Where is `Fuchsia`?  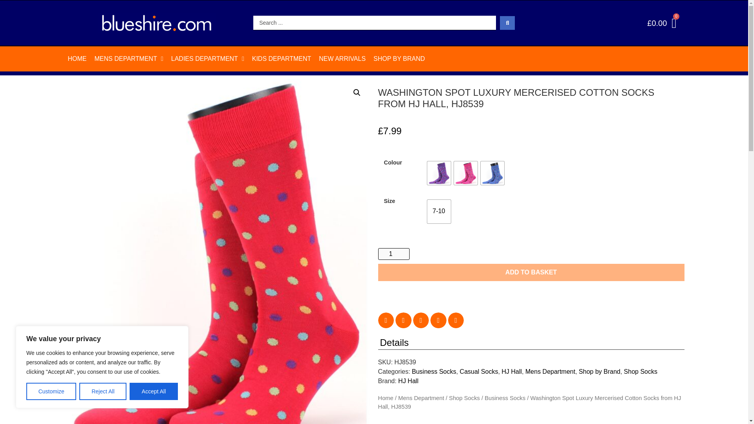
Fuchsia is located at coordinates (465, 173).